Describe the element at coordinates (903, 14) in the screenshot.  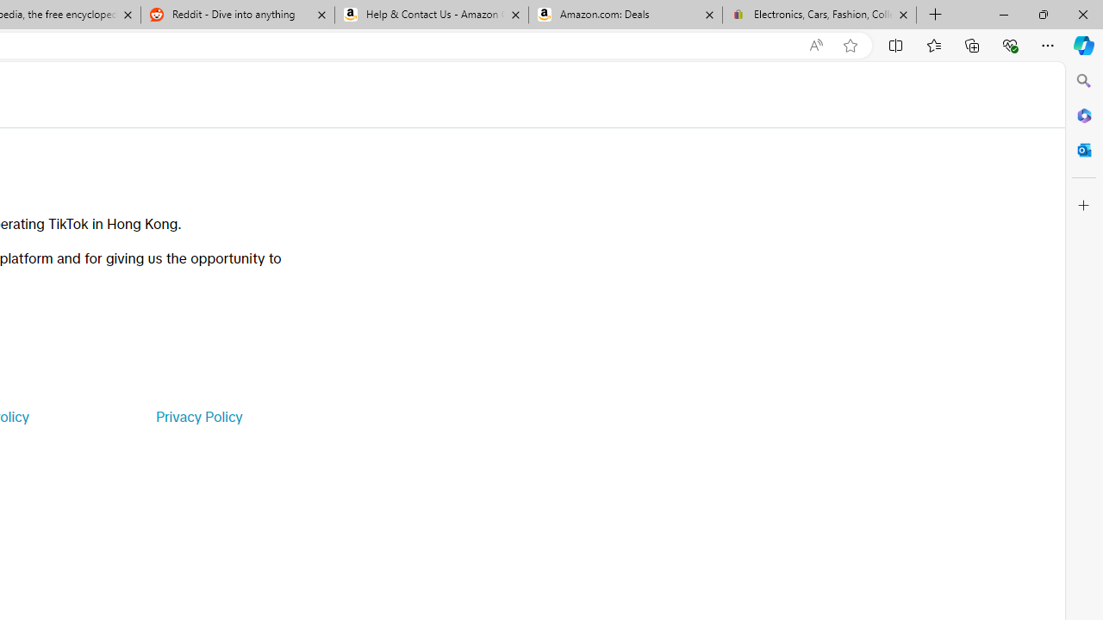
I see `Close tab` at that location.